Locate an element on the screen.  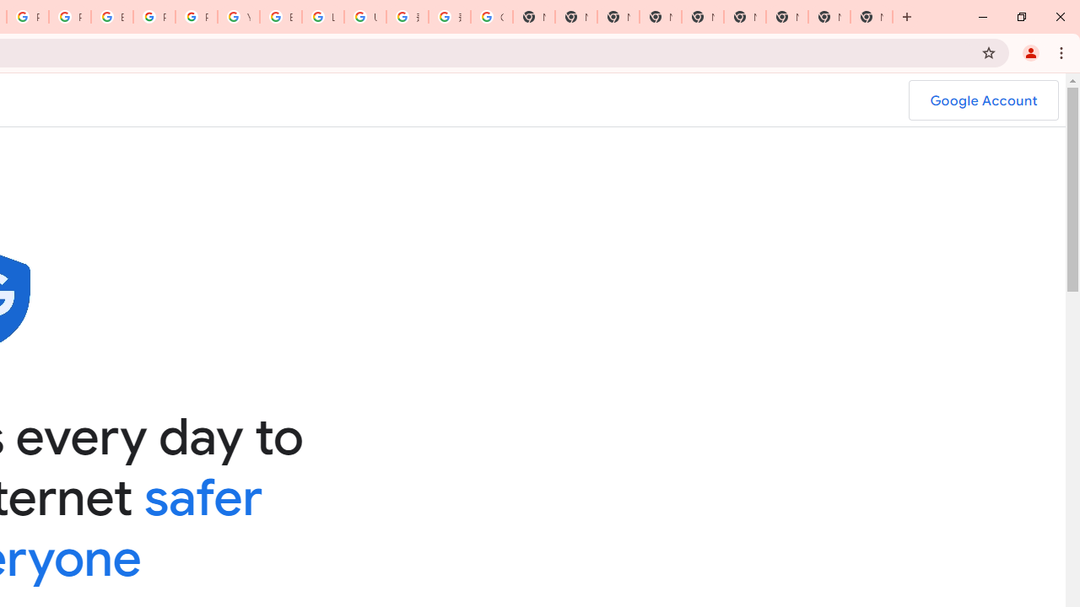
New Tab is located at coordinates (660, 17).